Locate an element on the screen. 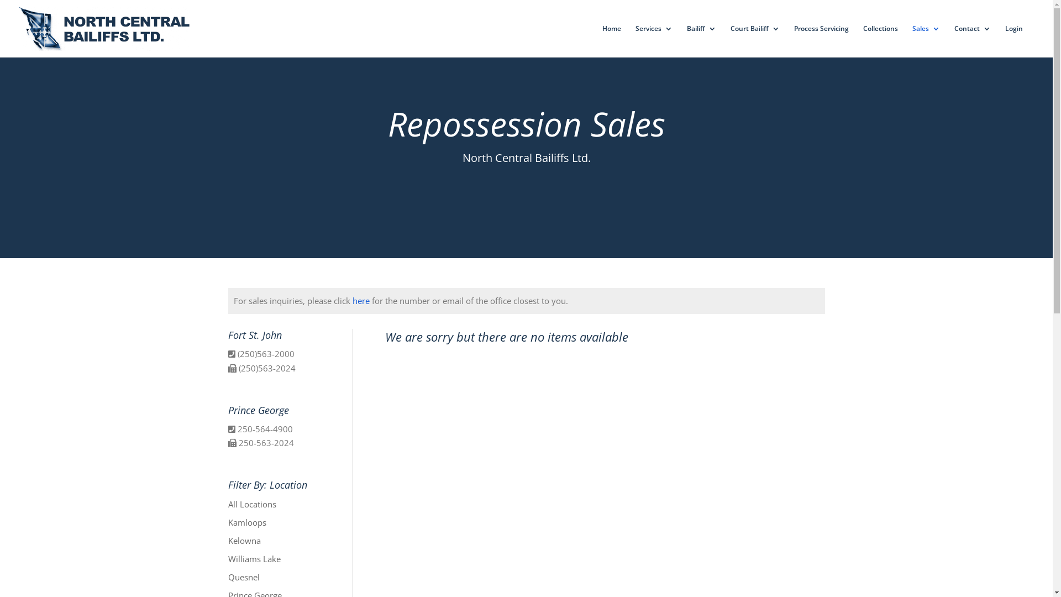 This screenshot has height=597, width=1061. All Locations is located at coordinates (252, 504).